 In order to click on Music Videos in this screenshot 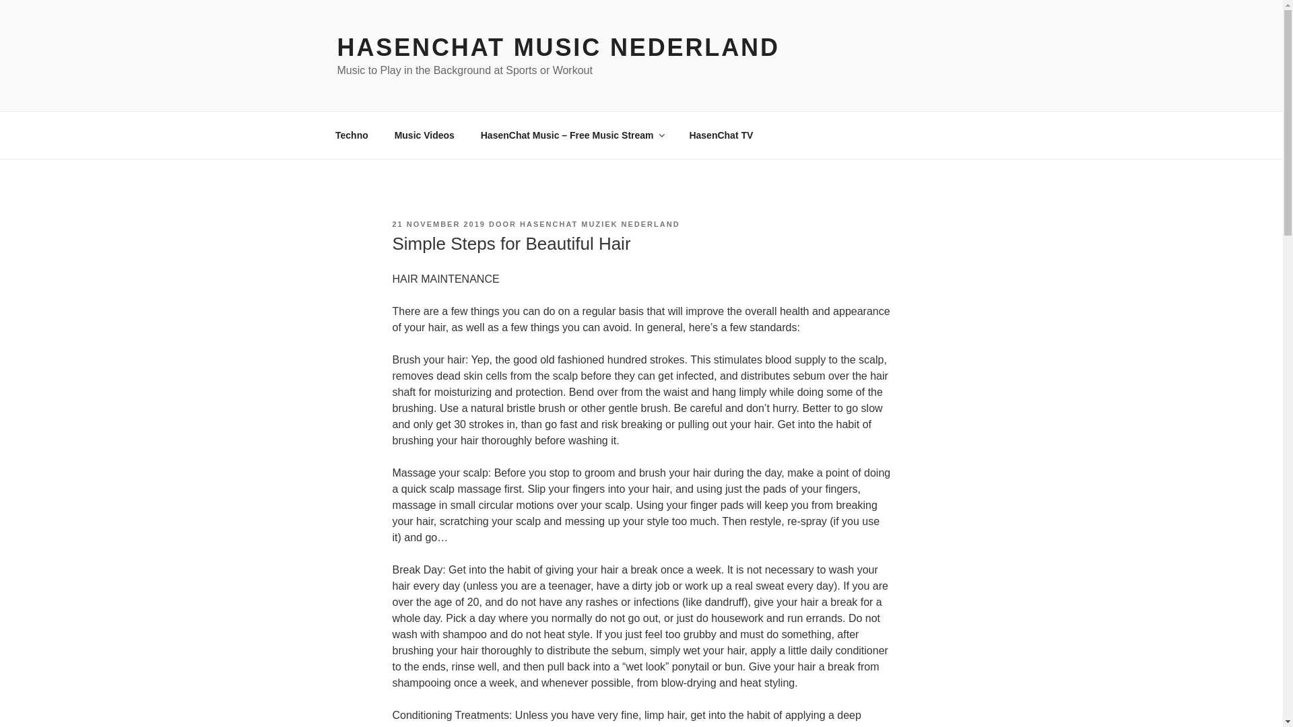, I will do `click(424, 135)`.